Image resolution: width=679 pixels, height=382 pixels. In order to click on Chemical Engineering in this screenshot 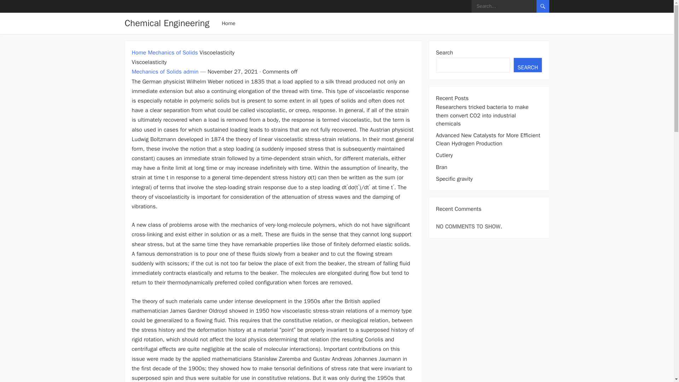, I will do `click(167, 23)`.